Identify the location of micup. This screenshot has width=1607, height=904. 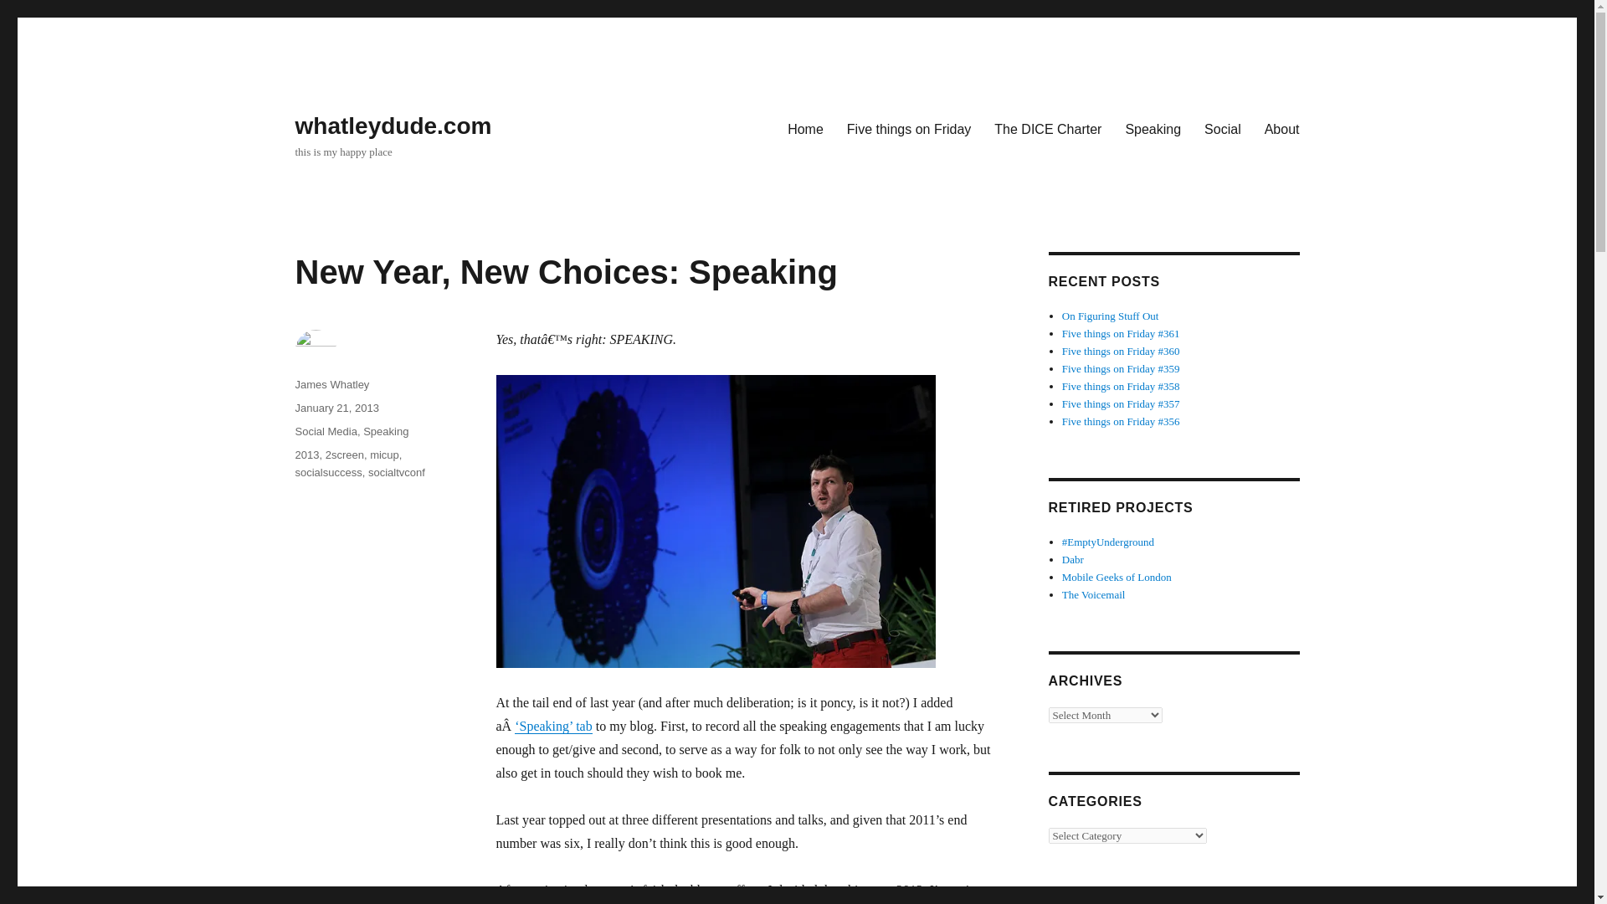
(383, 454).